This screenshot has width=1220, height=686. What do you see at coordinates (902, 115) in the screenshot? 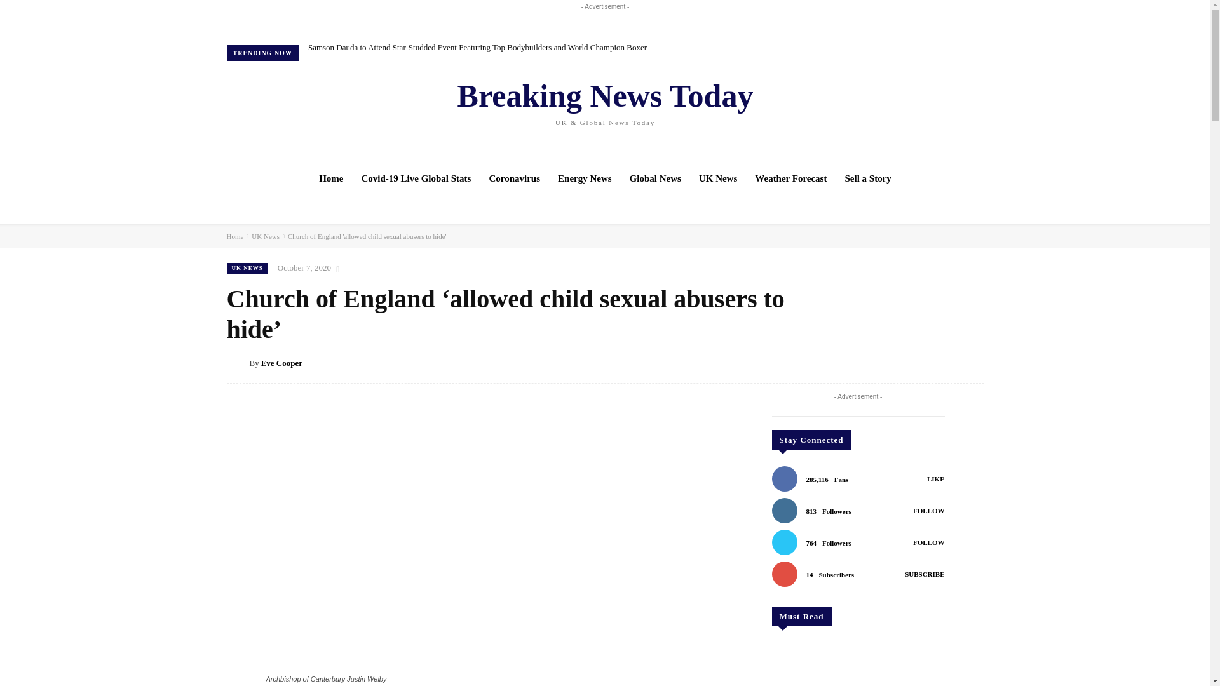
I see `Instagram` at bounding box center [902, 115].